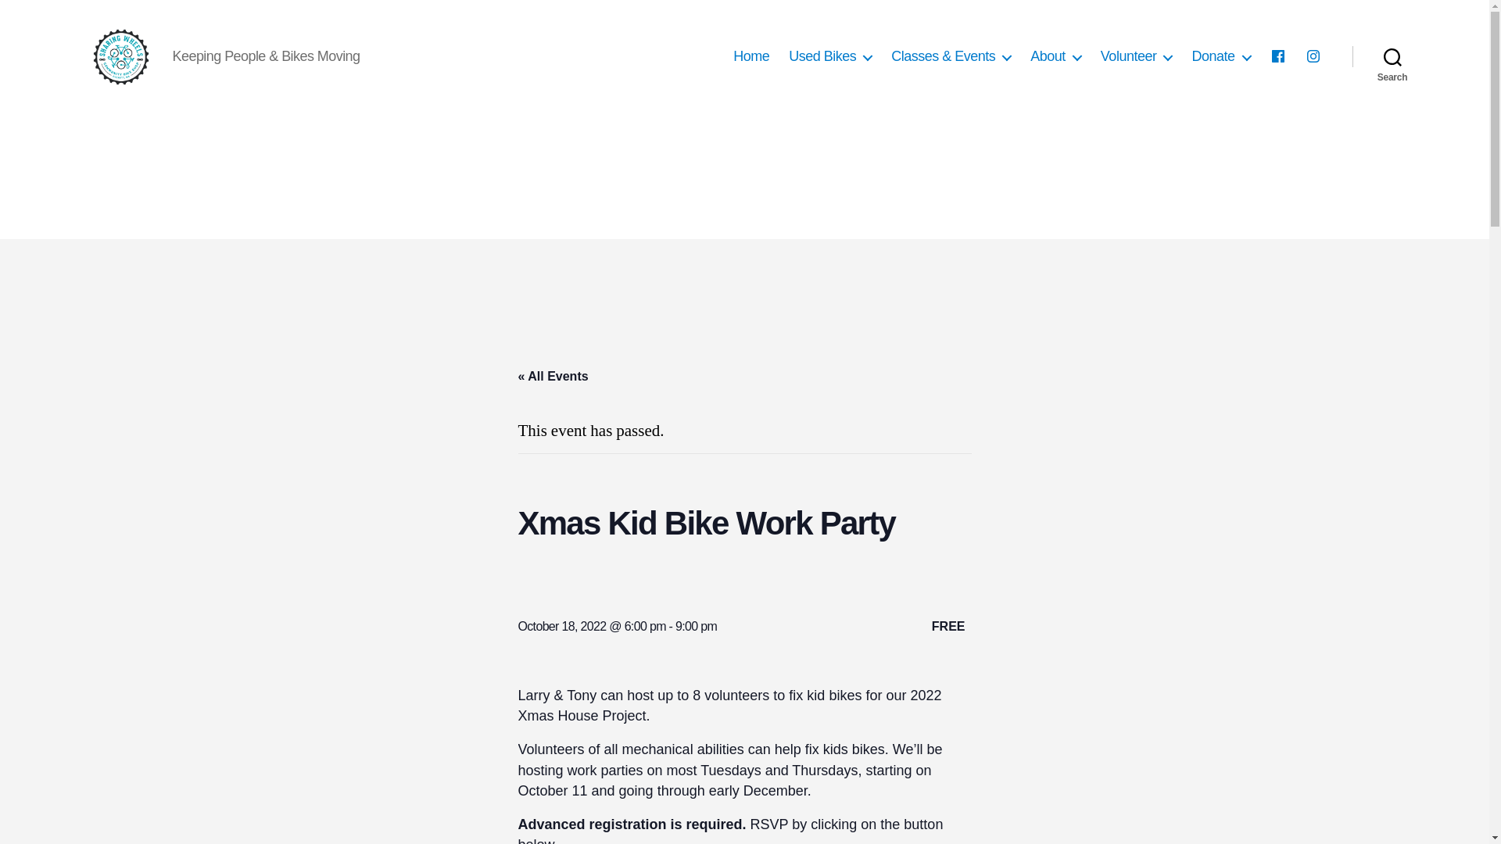  Describe the element at coordinates (750, 56) in the screenshot. I see `Home` at that location.